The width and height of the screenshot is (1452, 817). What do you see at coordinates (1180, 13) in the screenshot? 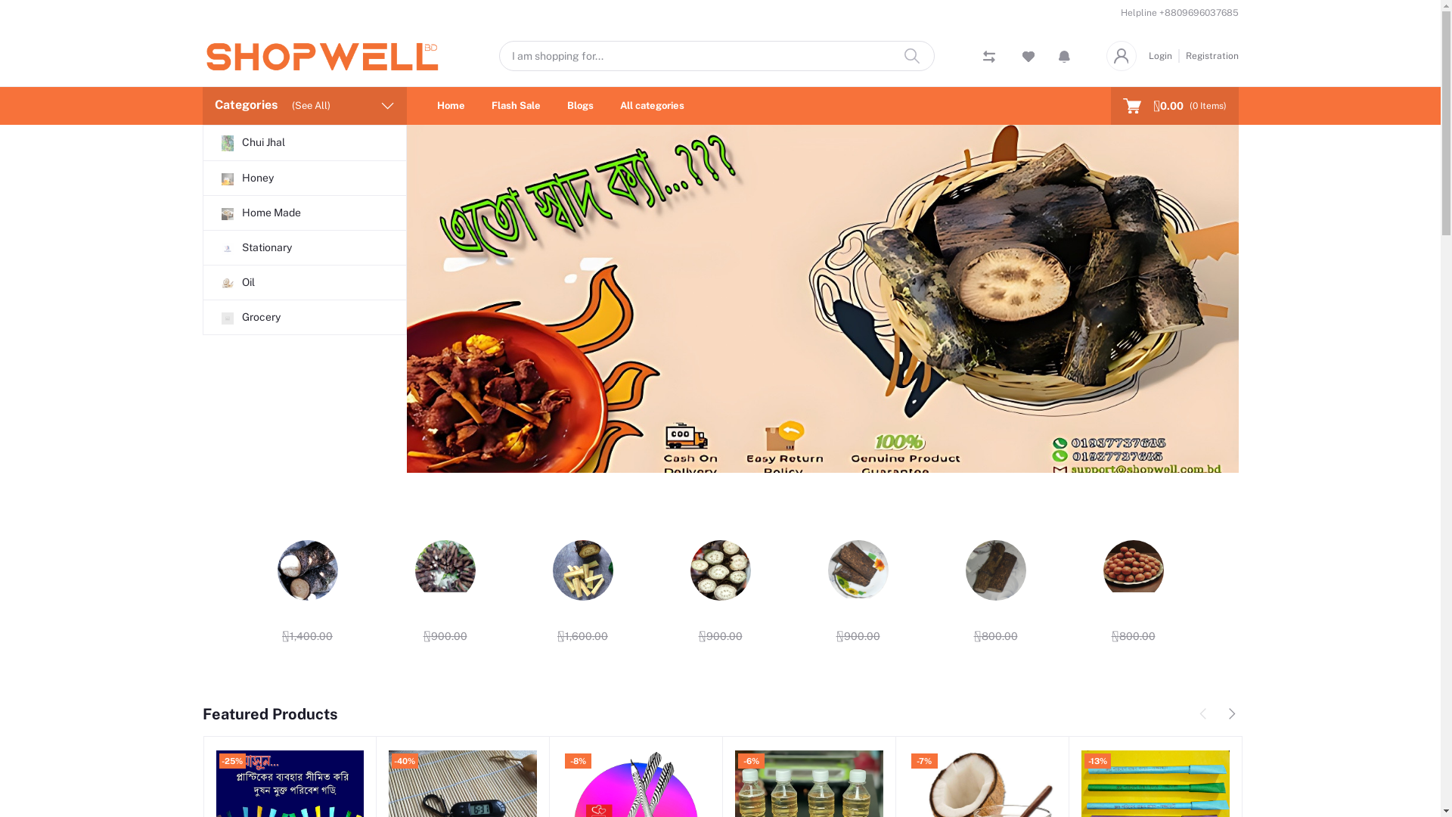
I see `Helpline +8809696037685` at bounding box center [1180, 13].